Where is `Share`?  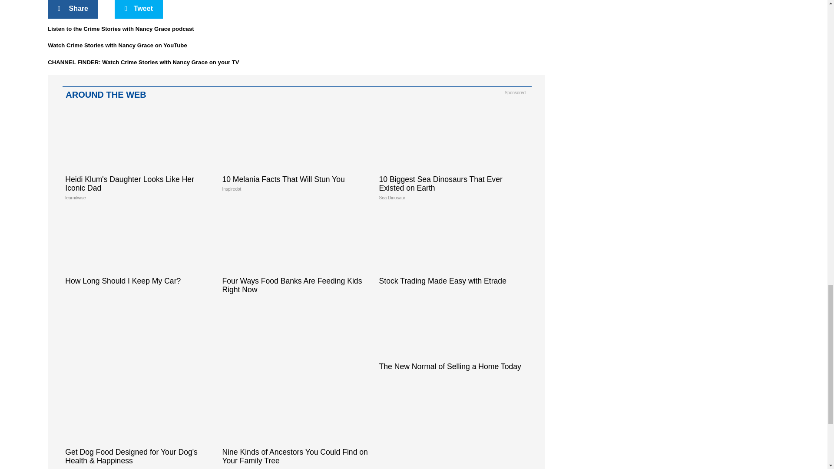 Share is located at coordinates (73, 10).